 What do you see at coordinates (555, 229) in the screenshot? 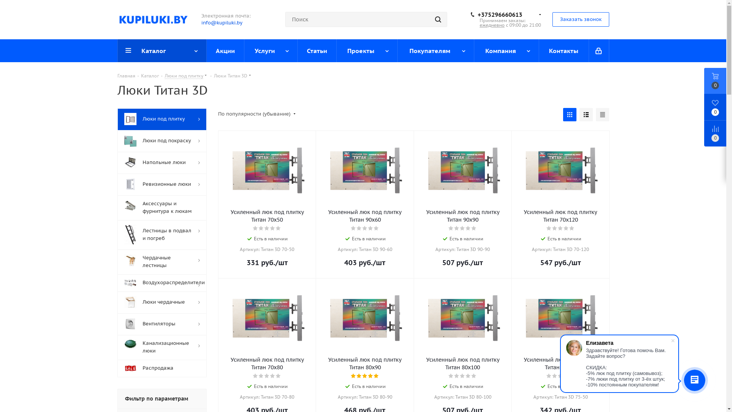
I see `2` at bounding box center [555, 229].